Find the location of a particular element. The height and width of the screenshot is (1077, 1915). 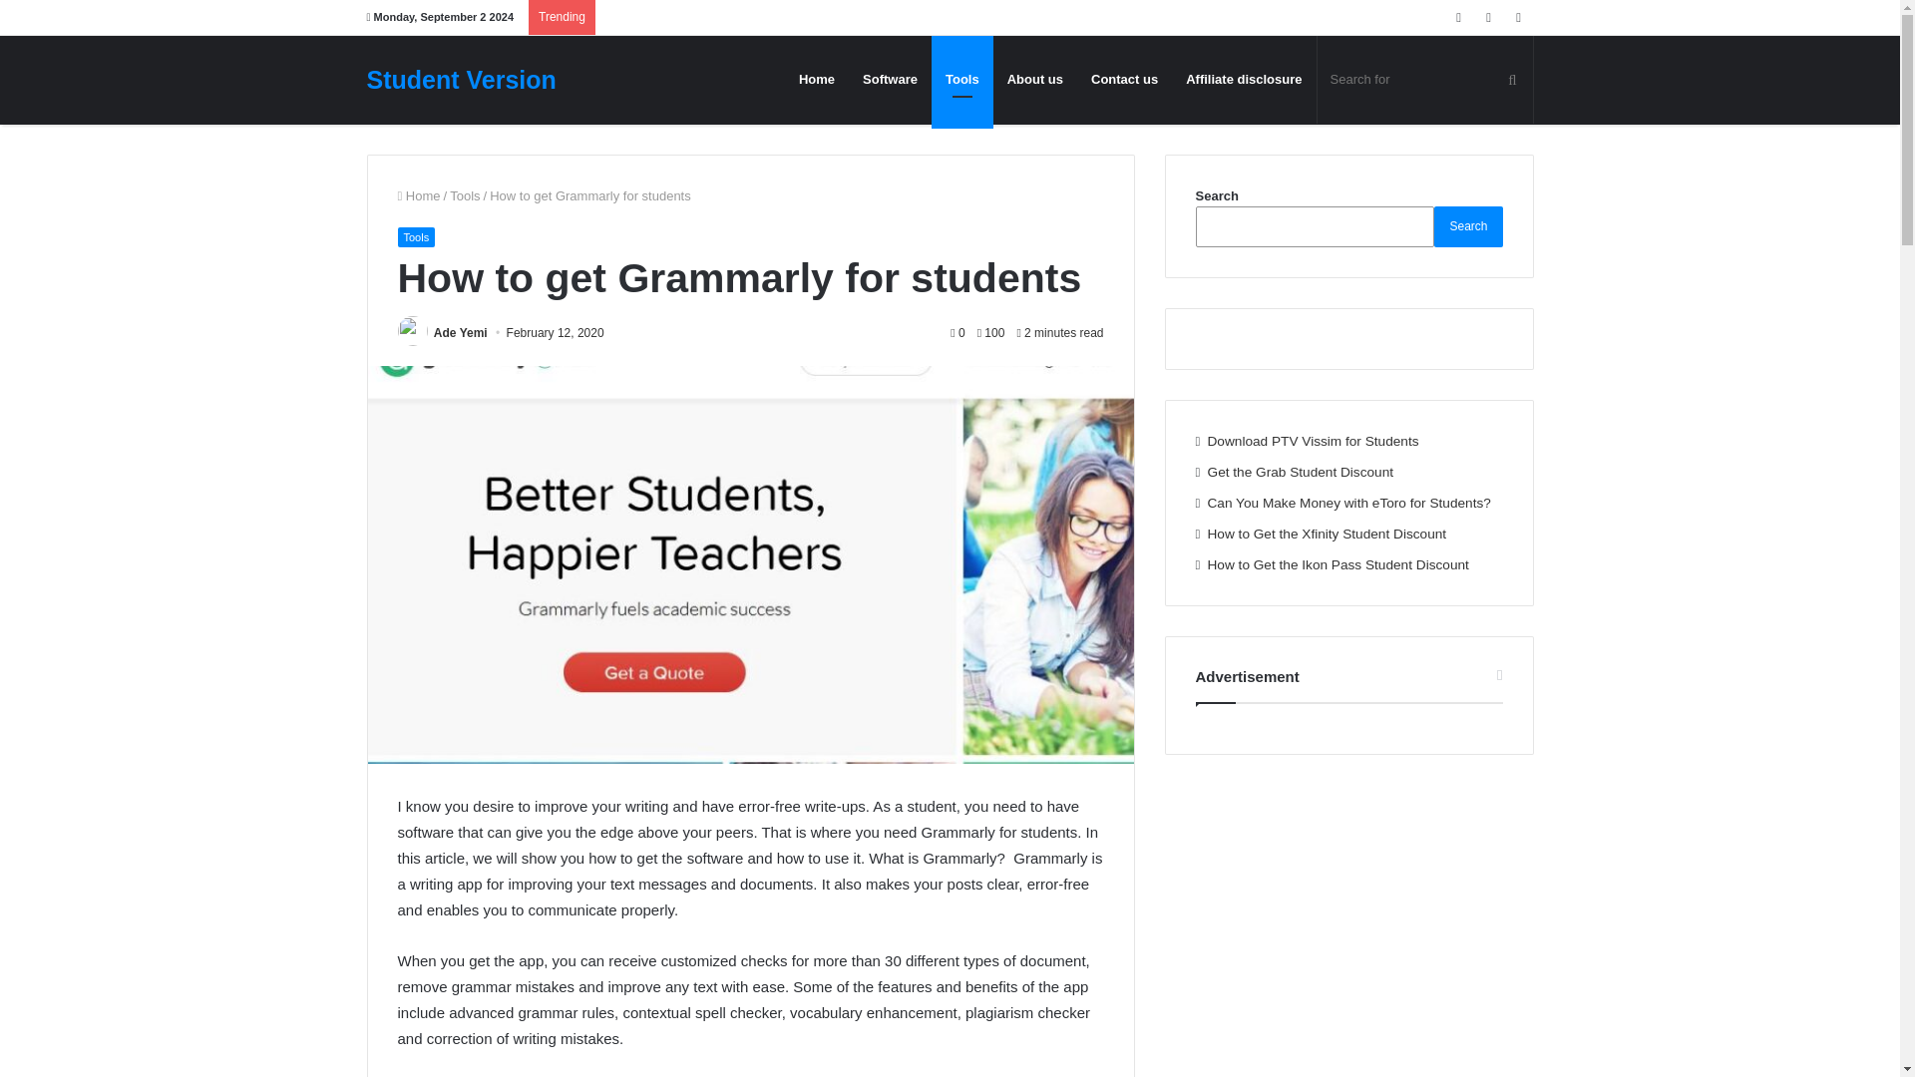

Home is located at coordinates (418, 195).